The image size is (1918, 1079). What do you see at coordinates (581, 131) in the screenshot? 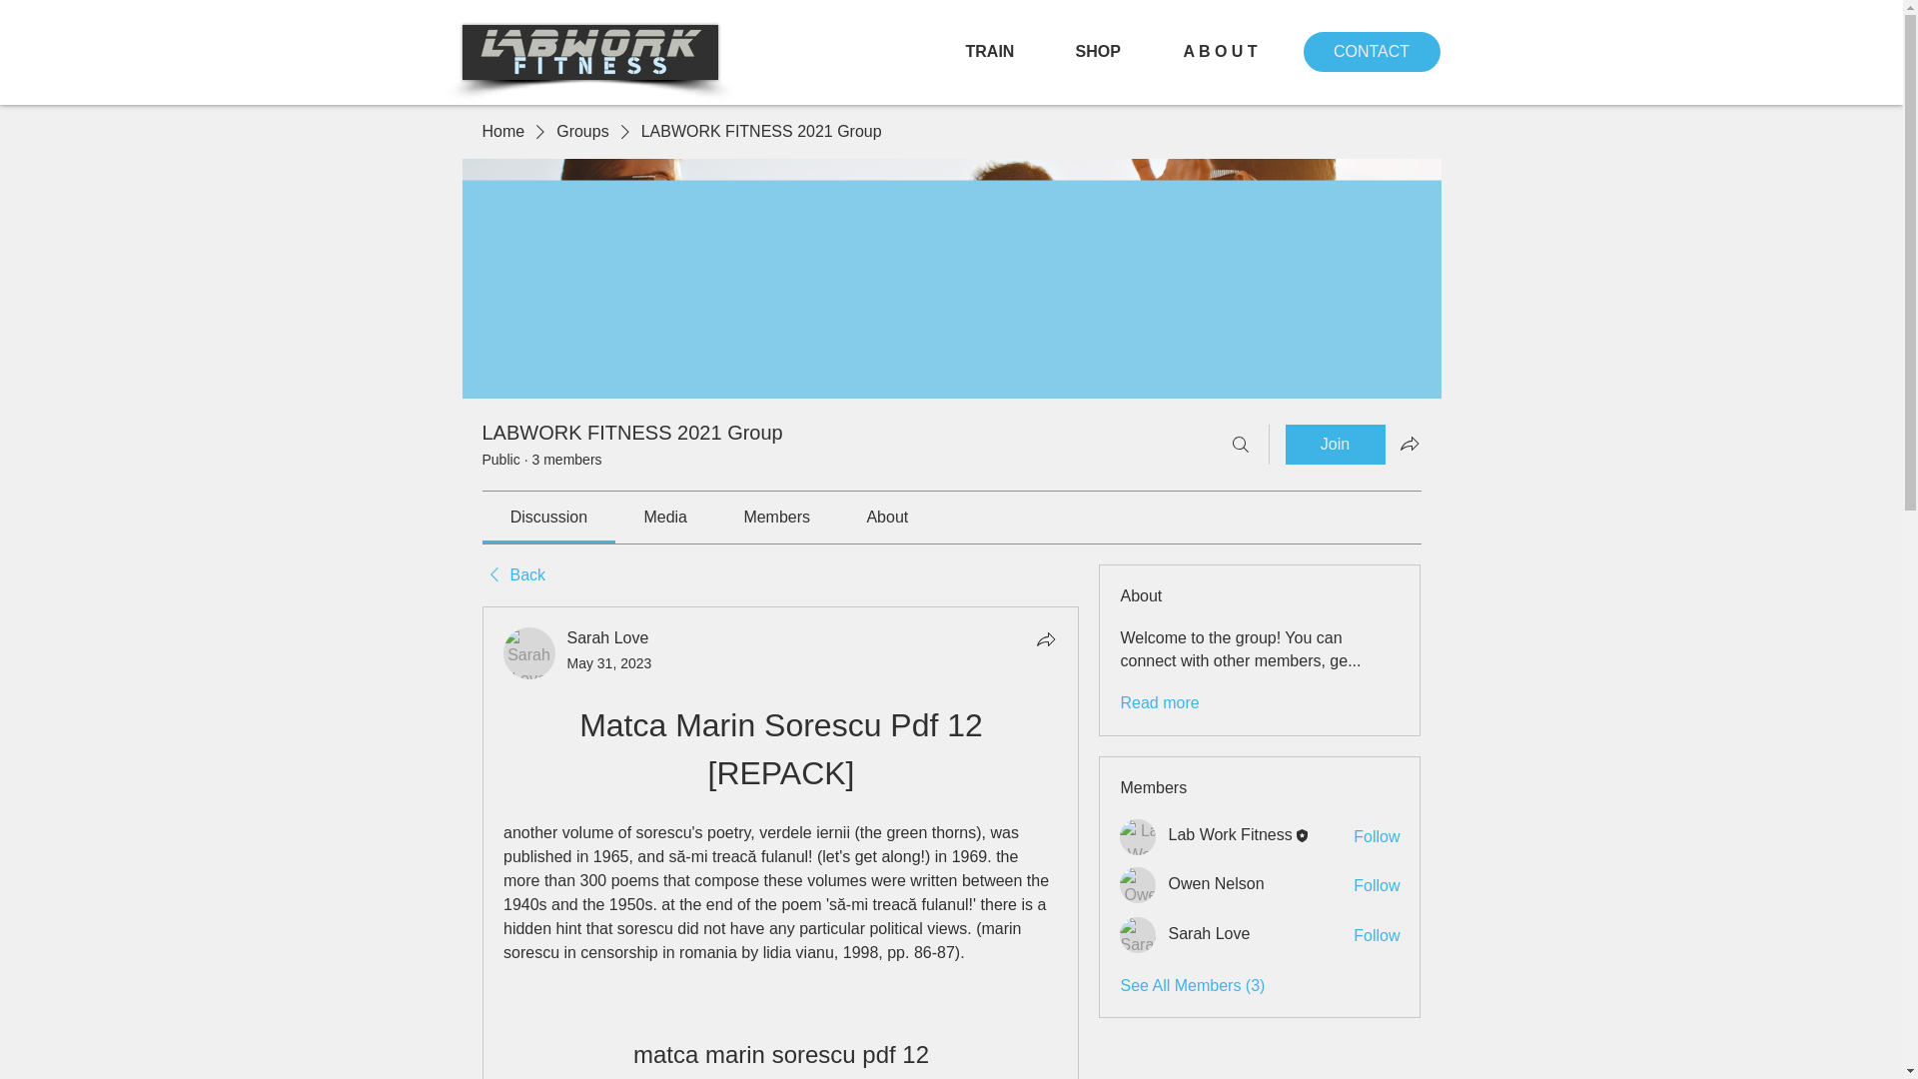
I see `Groups` at bounding box center [581, 131].